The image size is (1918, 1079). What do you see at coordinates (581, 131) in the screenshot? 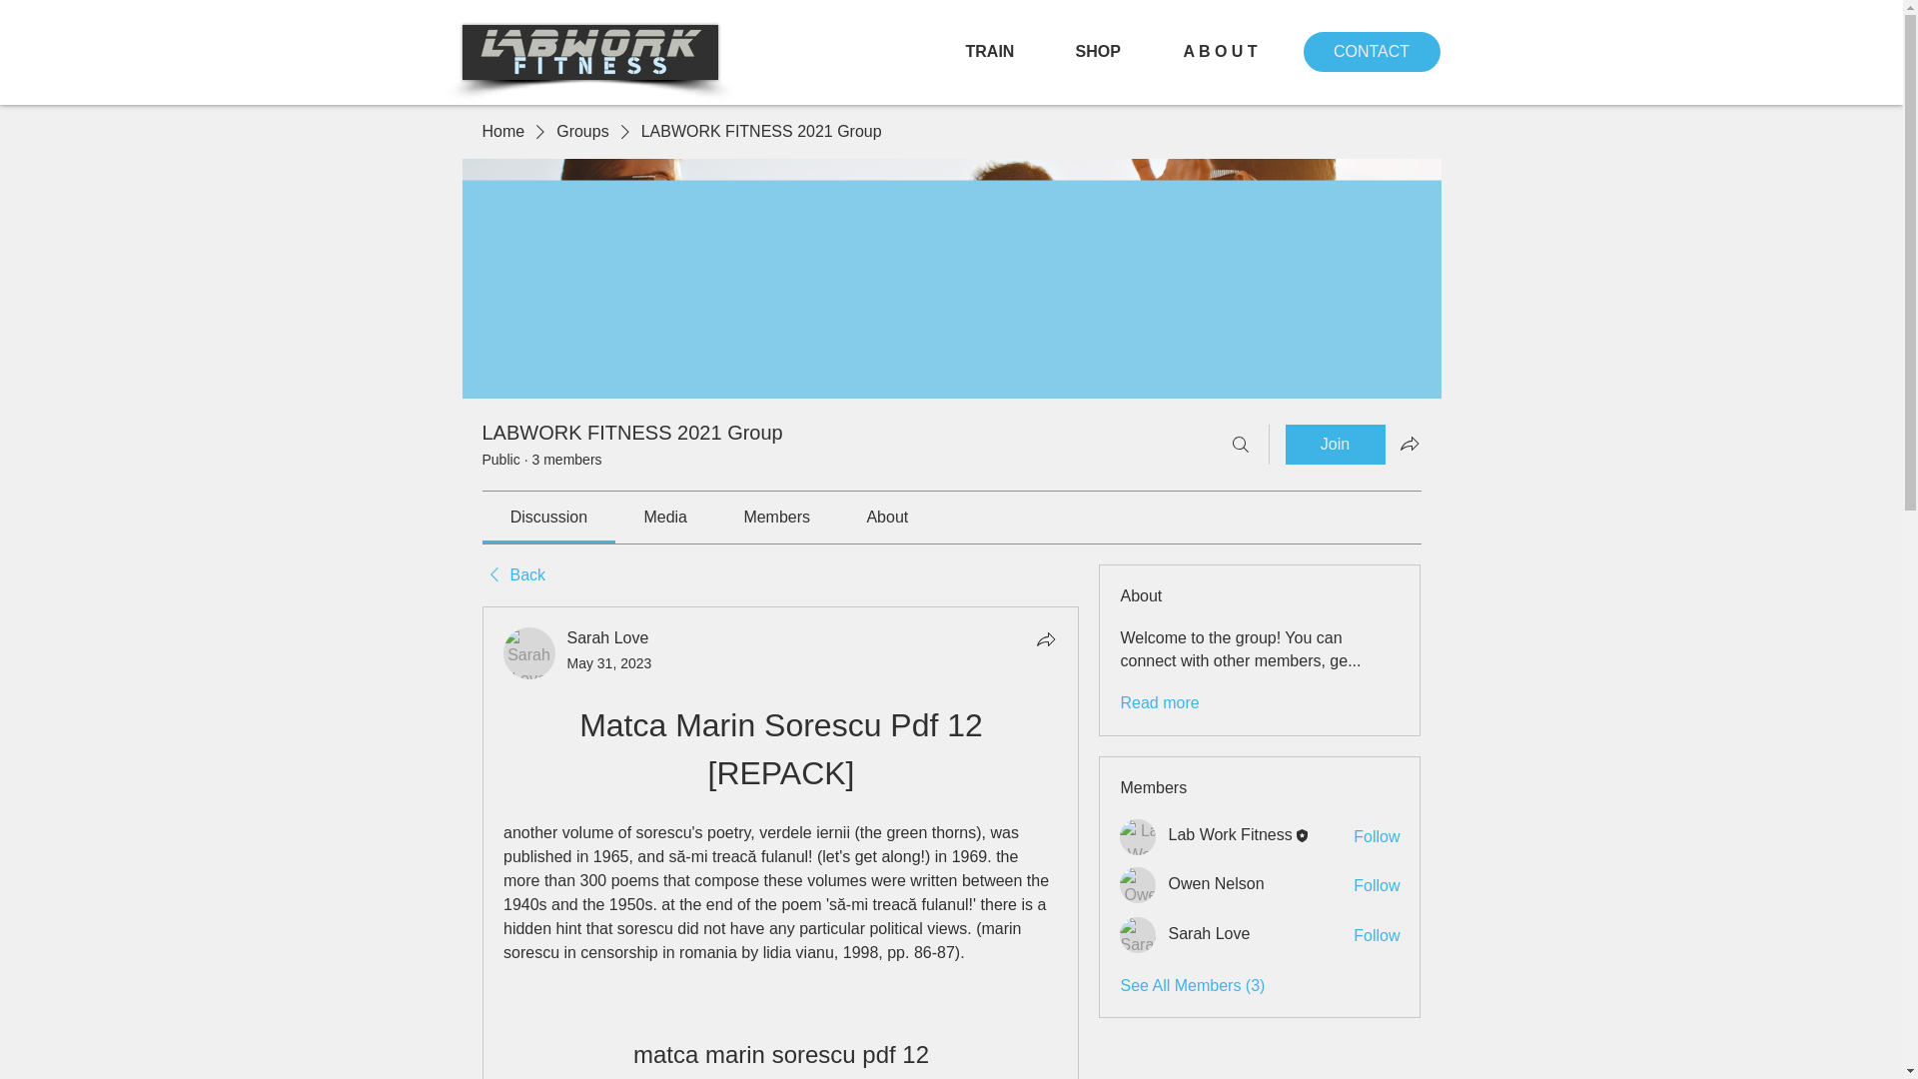
I see `Groups` at bounding box center [581, 131].